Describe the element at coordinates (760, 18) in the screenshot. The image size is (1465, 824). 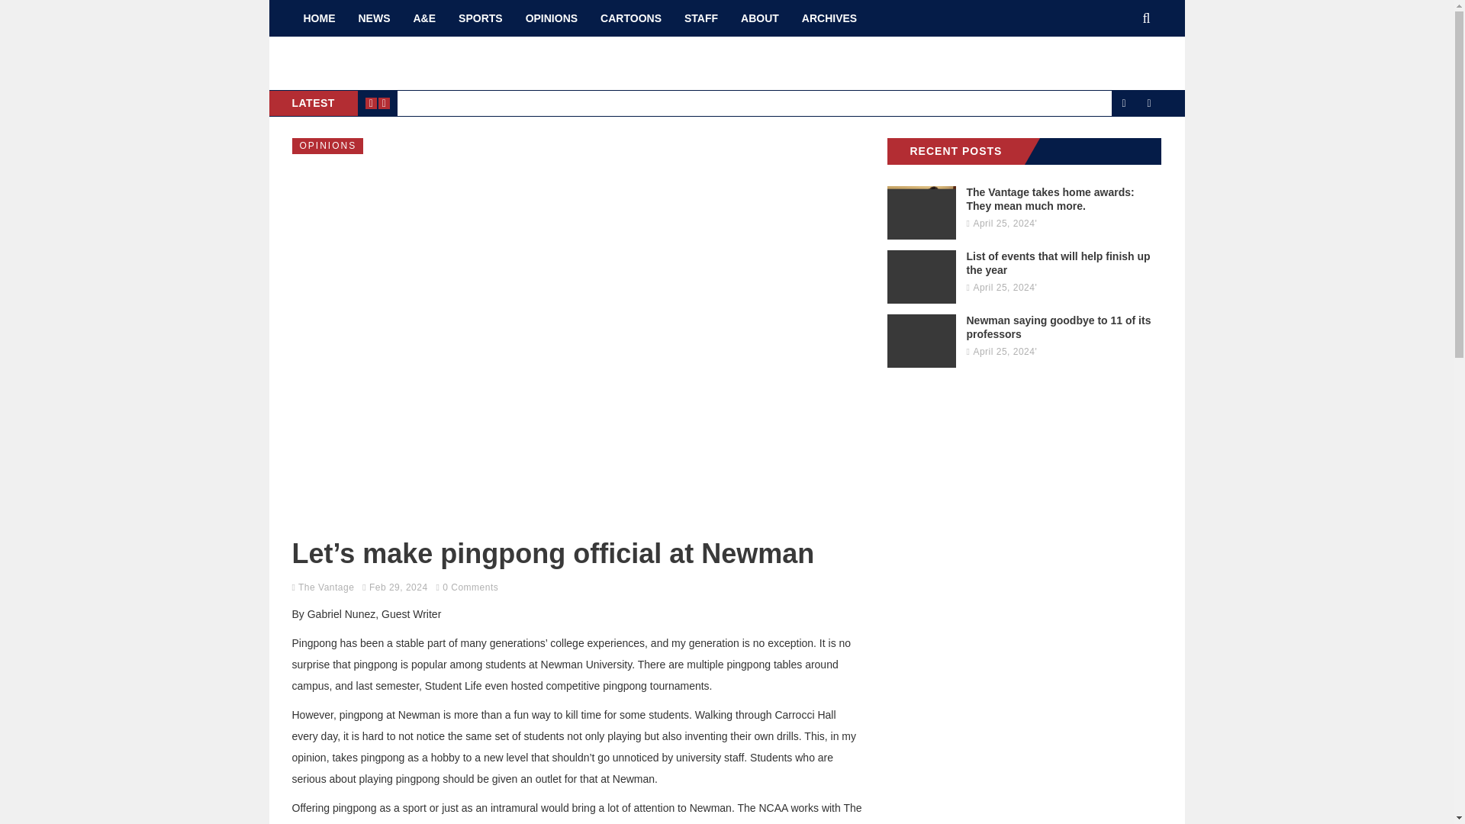
I see `ABOUT` at that location.